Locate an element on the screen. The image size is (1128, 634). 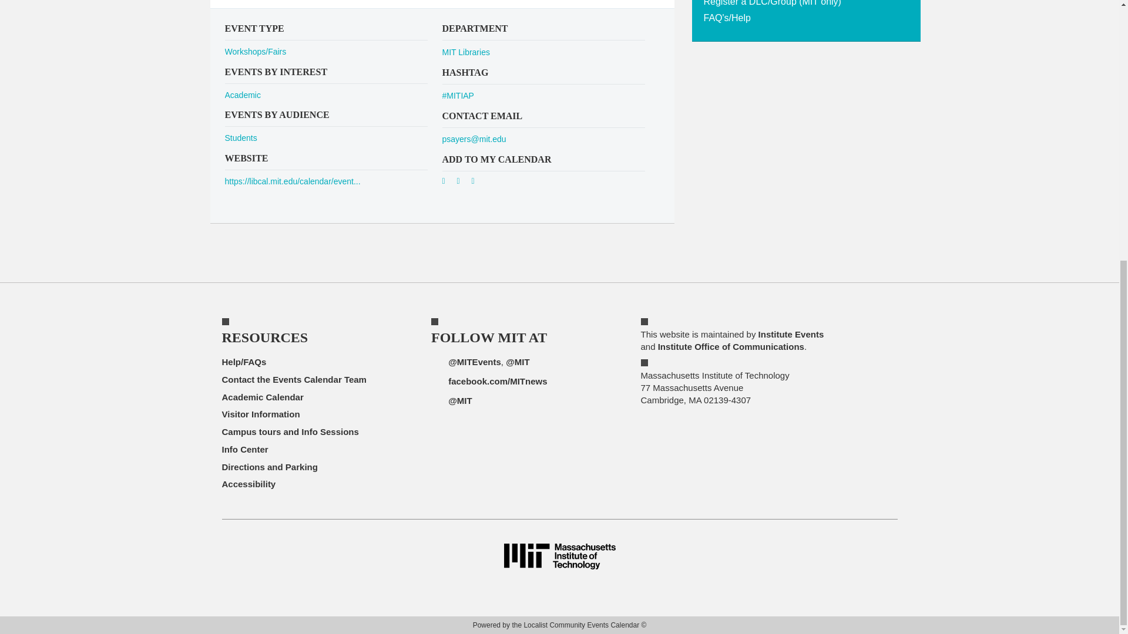
Visitor Information is located at coordinates (261, 413).